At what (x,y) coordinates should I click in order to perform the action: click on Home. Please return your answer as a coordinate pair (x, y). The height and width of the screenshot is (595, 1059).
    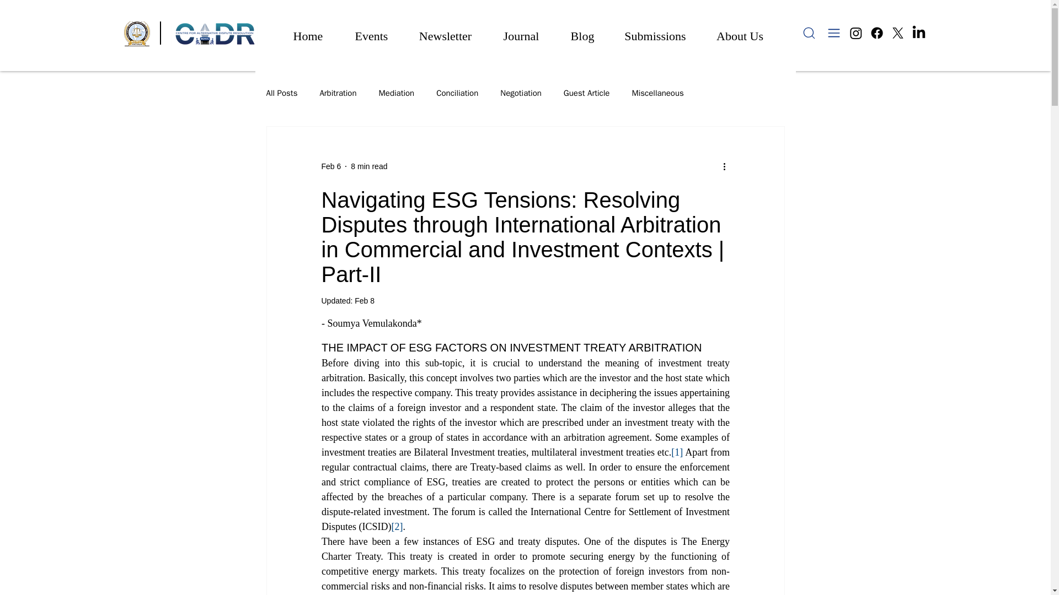
    Looking at the image, I should click on (308, 31).